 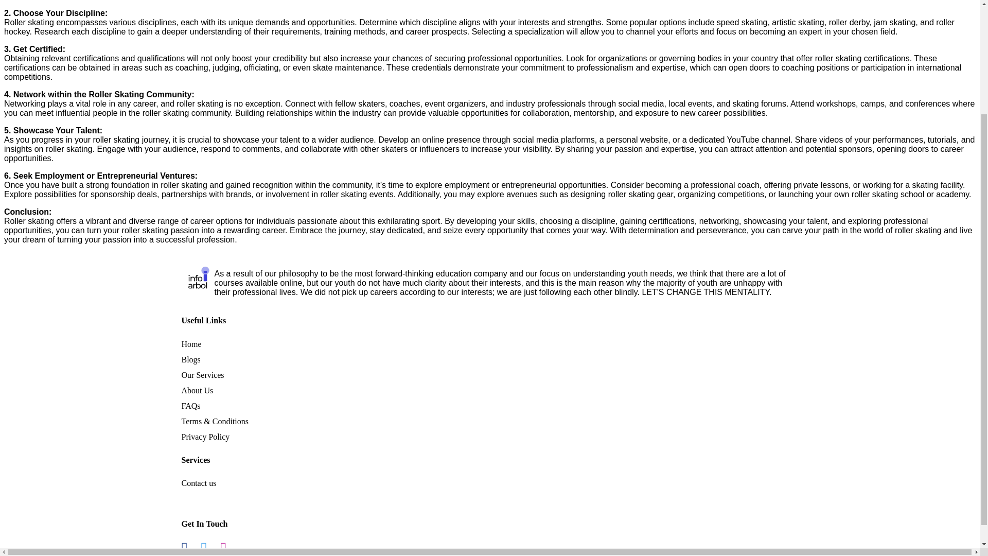 I want to click on Our Services, so click(x=202, y=375).